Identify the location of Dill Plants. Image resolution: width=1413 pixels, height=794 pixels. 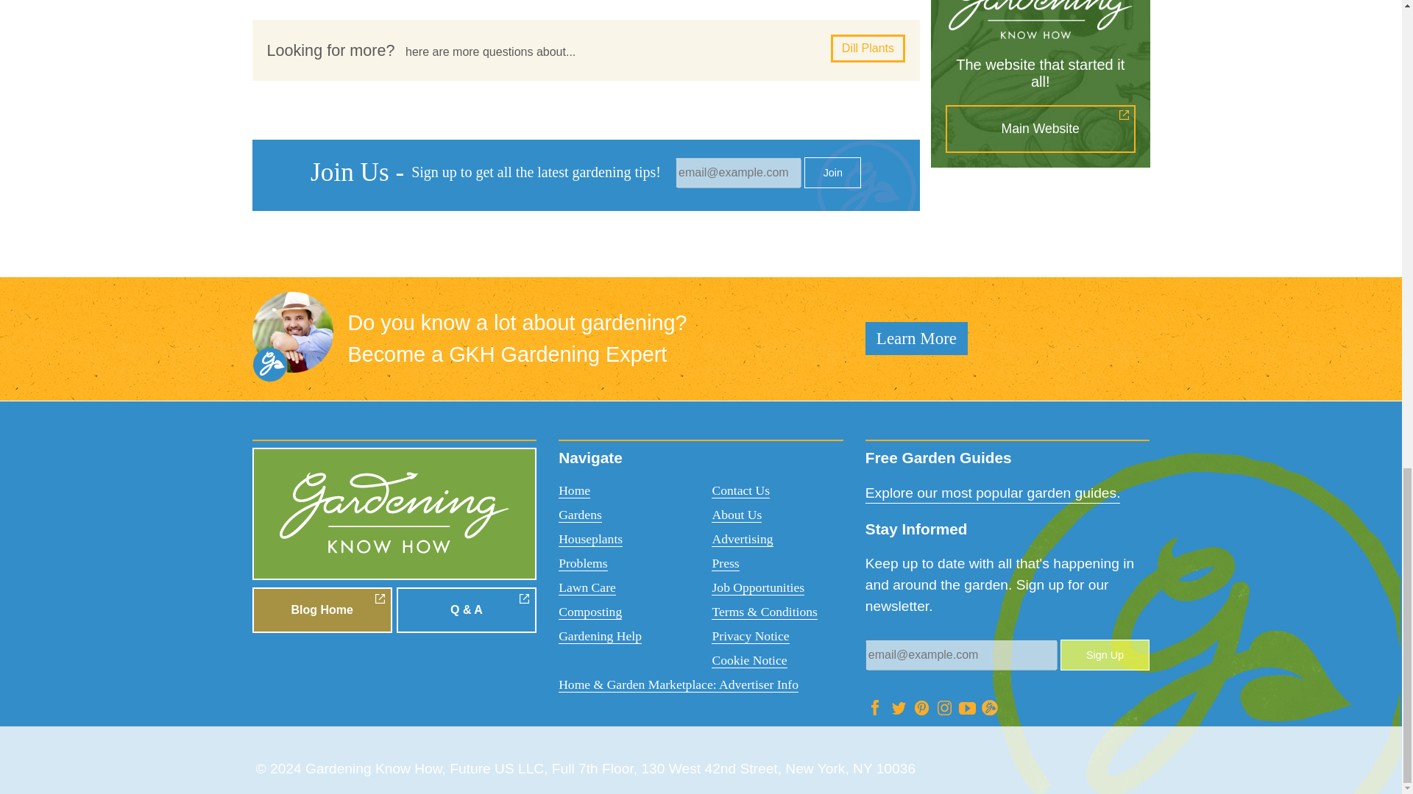
(868, 49).